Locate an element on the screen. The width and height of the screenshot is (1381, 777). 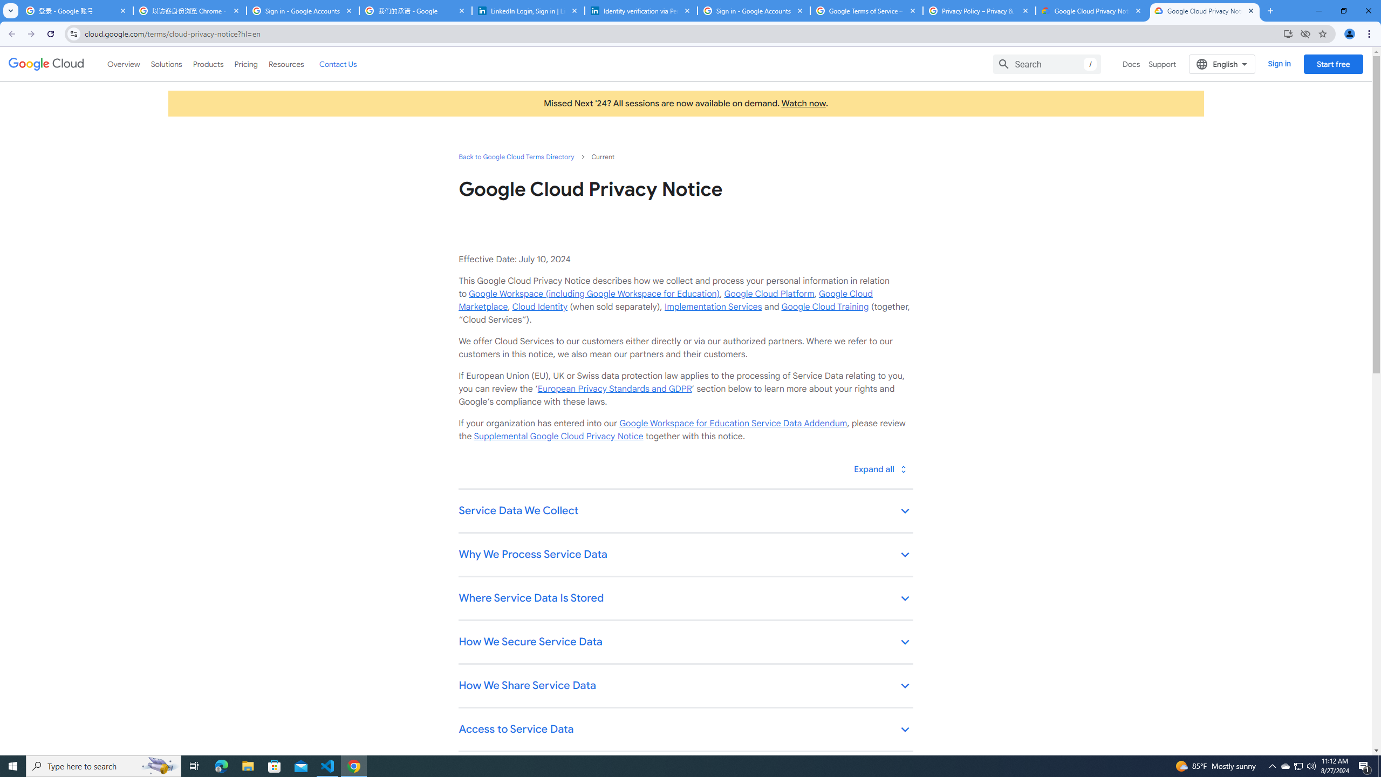
European Privacy Standards and GDPR is located at coordinates (614, 389).